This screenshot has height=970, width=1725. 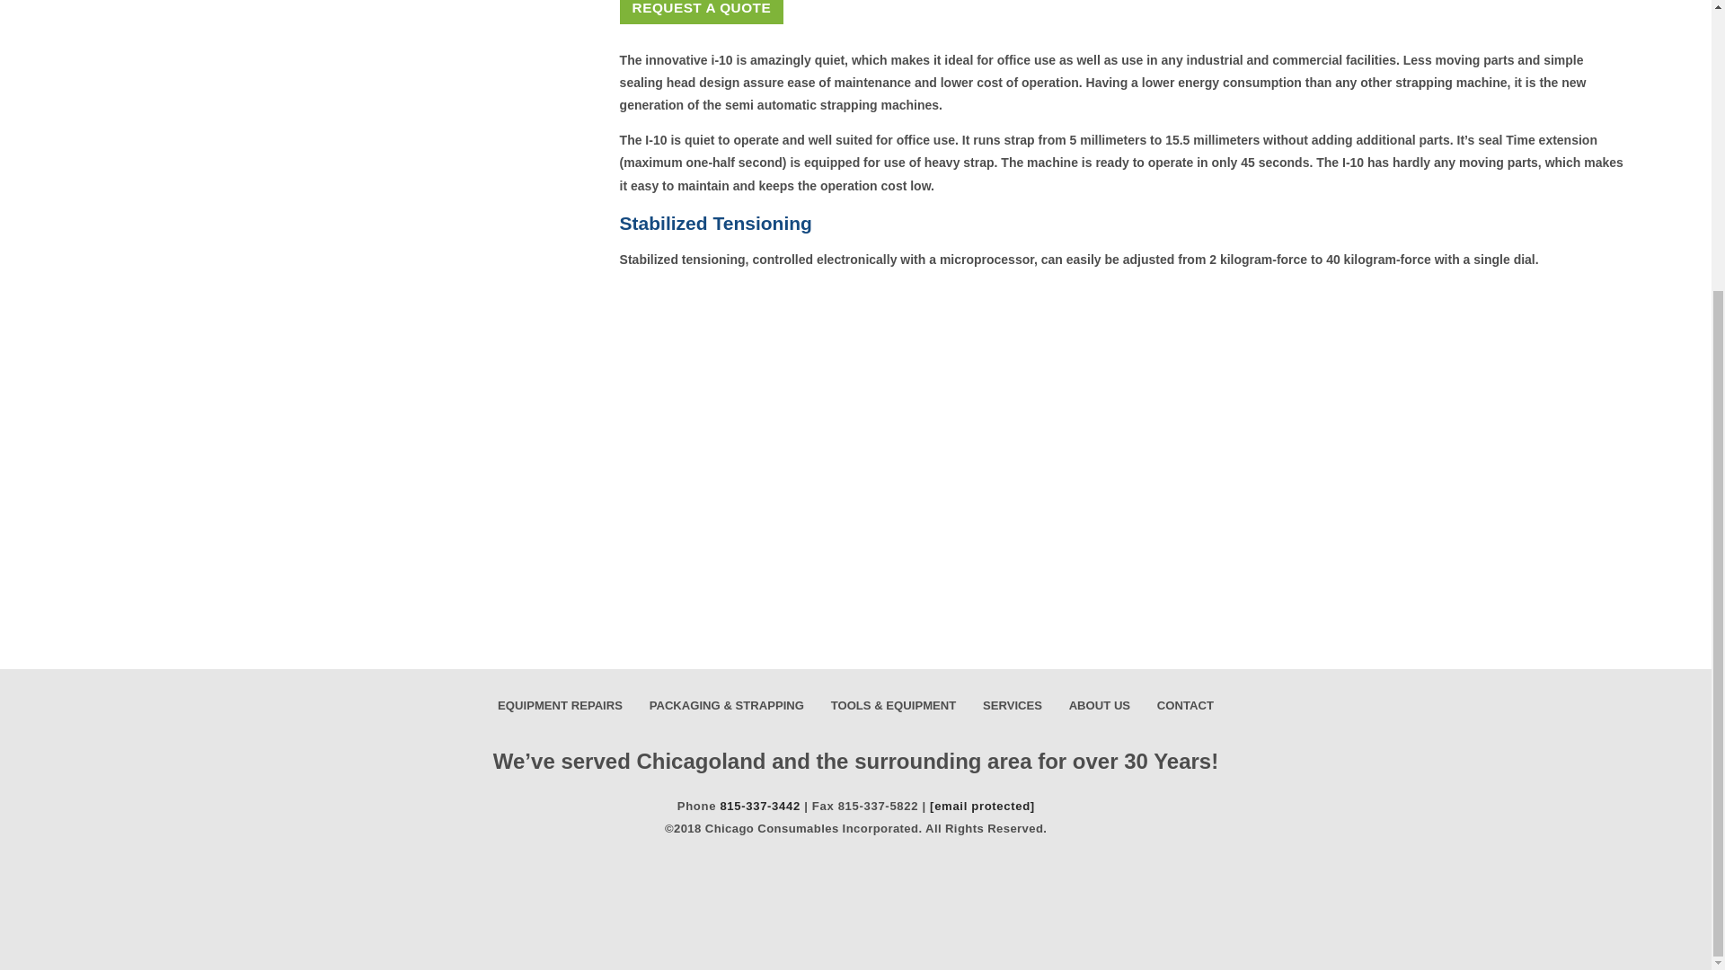 What do you see at coordinates (1100, 706) in the screenshot?
I see `ABOUT US` at bounding box center [1100, 706].